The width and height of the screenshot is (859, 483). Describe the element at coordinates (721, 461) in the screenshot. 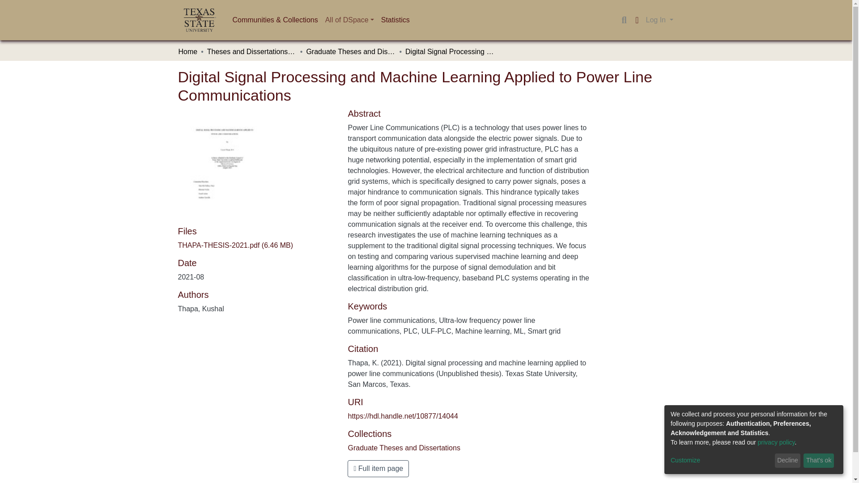

I see `Customize` at that location.